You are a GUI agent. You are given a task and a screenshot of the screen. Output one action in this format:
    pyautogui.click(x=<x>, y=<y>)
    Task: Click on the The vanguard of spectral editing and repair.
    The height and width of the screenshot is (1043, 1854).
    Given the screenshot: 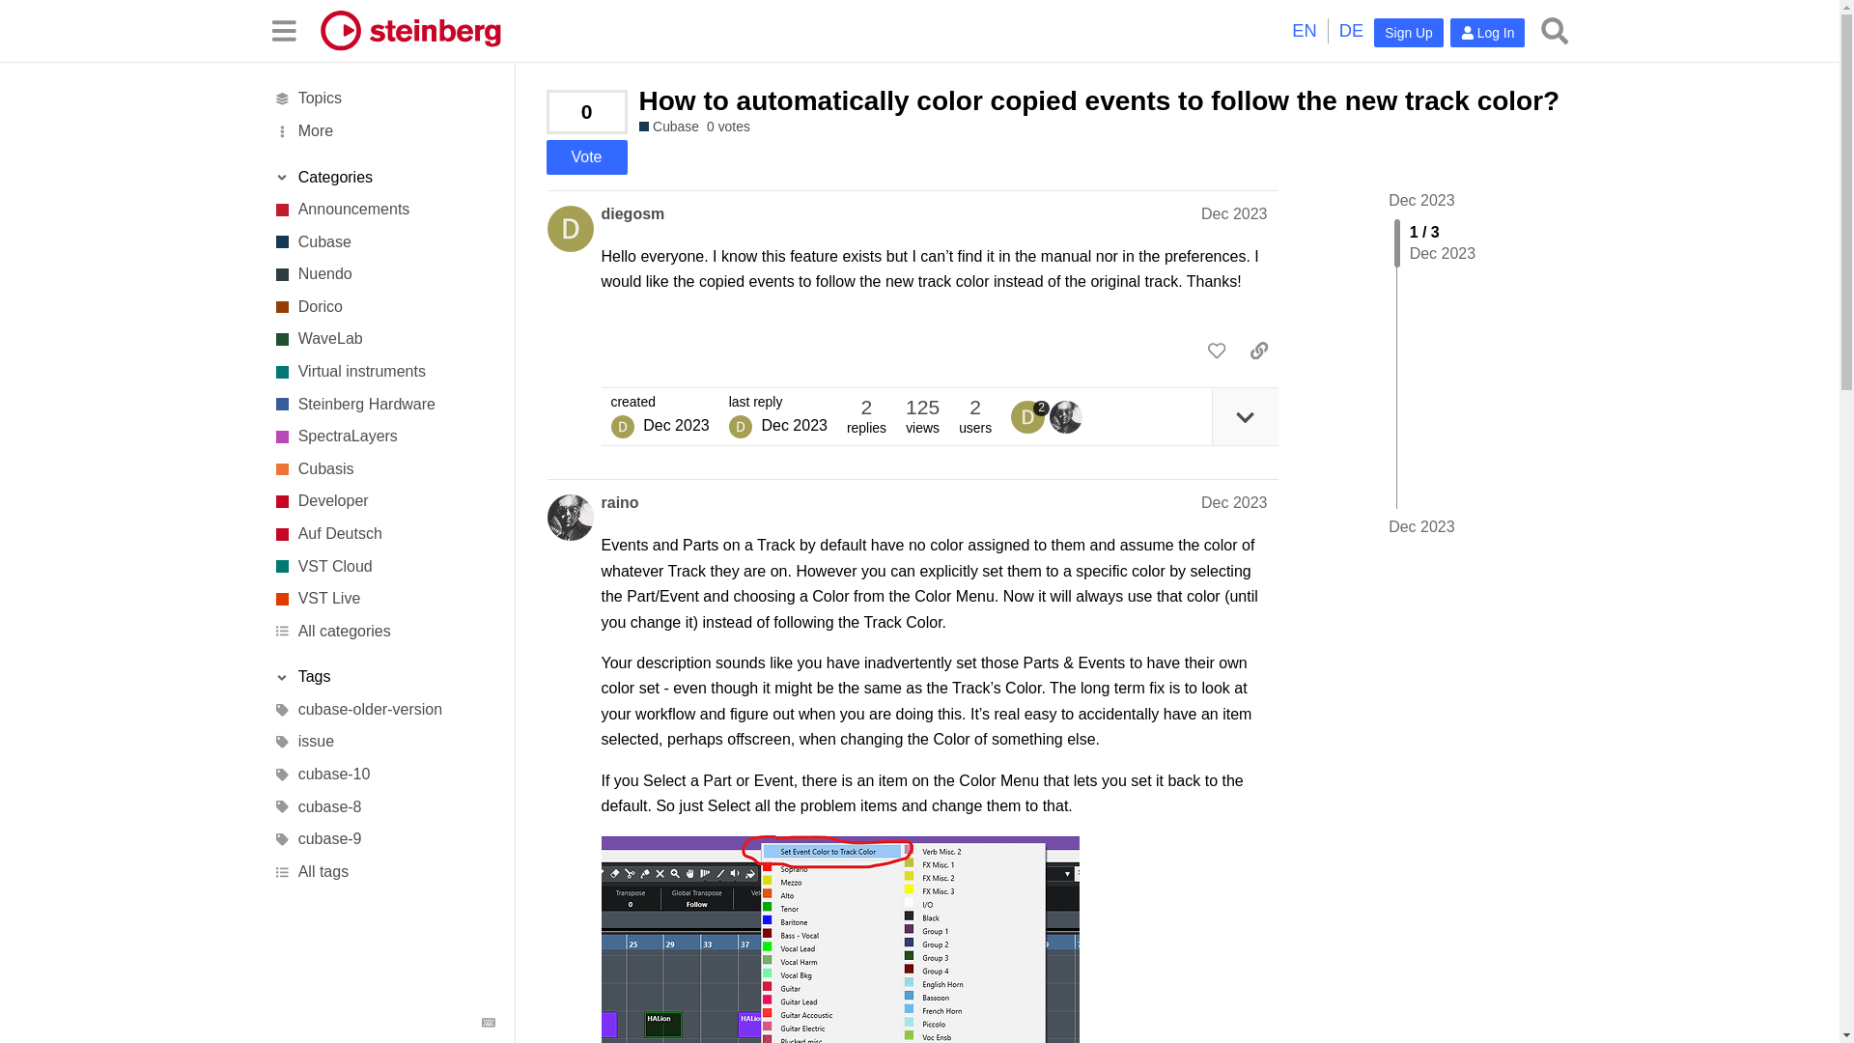 What is the action you would take?
    pyautogui.click(x=383, y=437)
    